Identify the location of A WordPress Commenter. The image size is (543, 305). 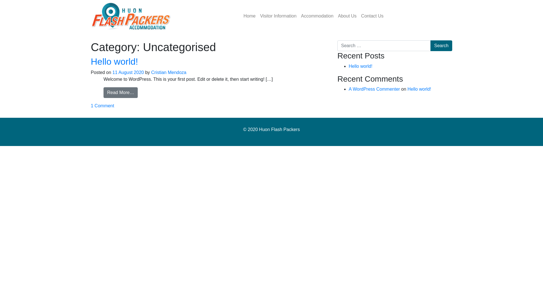
(374, 89).